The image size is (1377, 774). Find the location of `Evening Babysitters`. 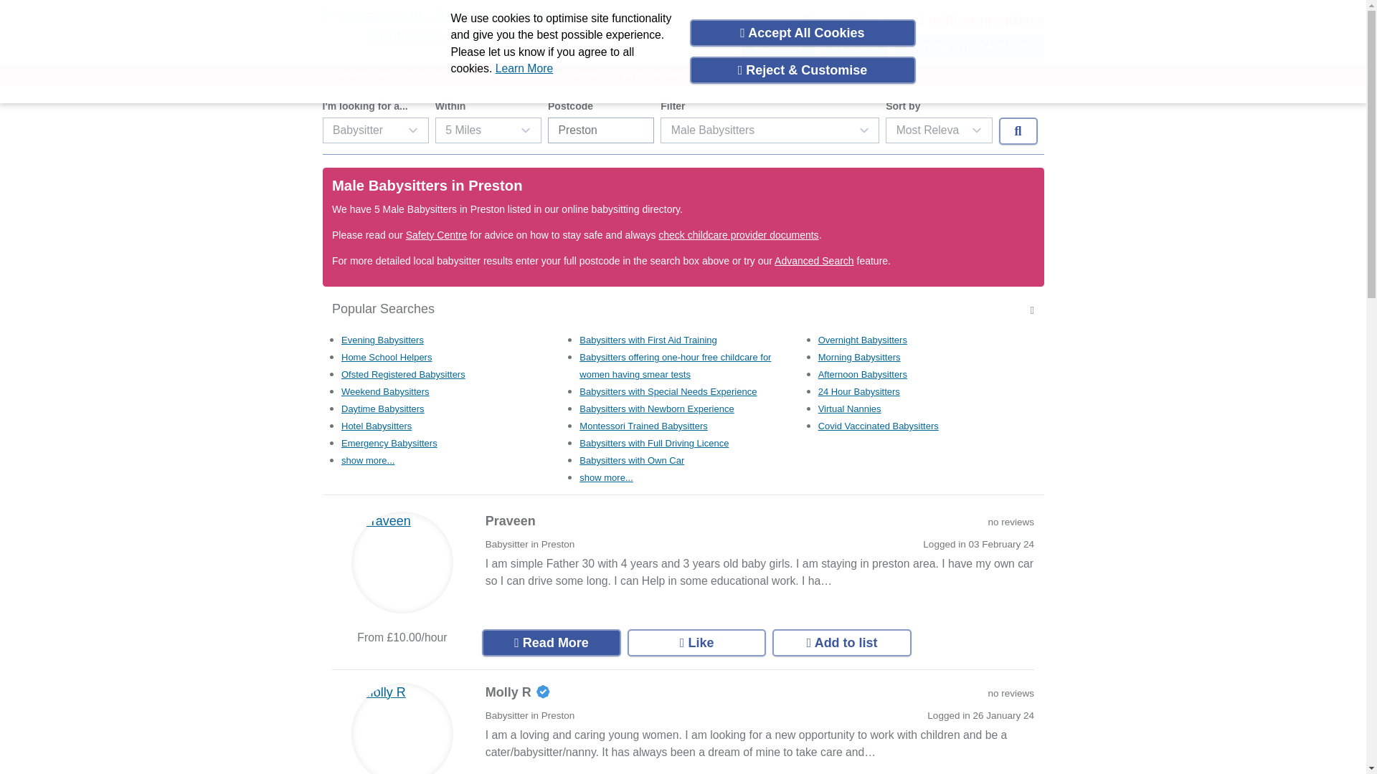

Evening Babysitters is located at coordinates (383, 340).